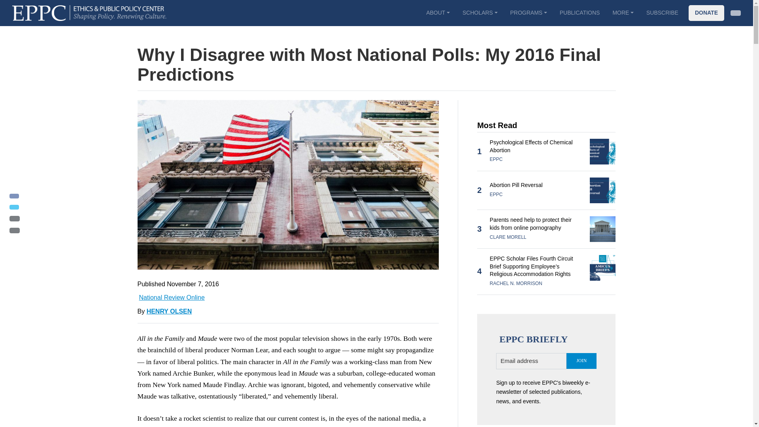 The image size is (759, 427). What do you see at coordinates (480, 13) in the screenshot?
I see `SCHOLARS` at bounding box center [480, 13].